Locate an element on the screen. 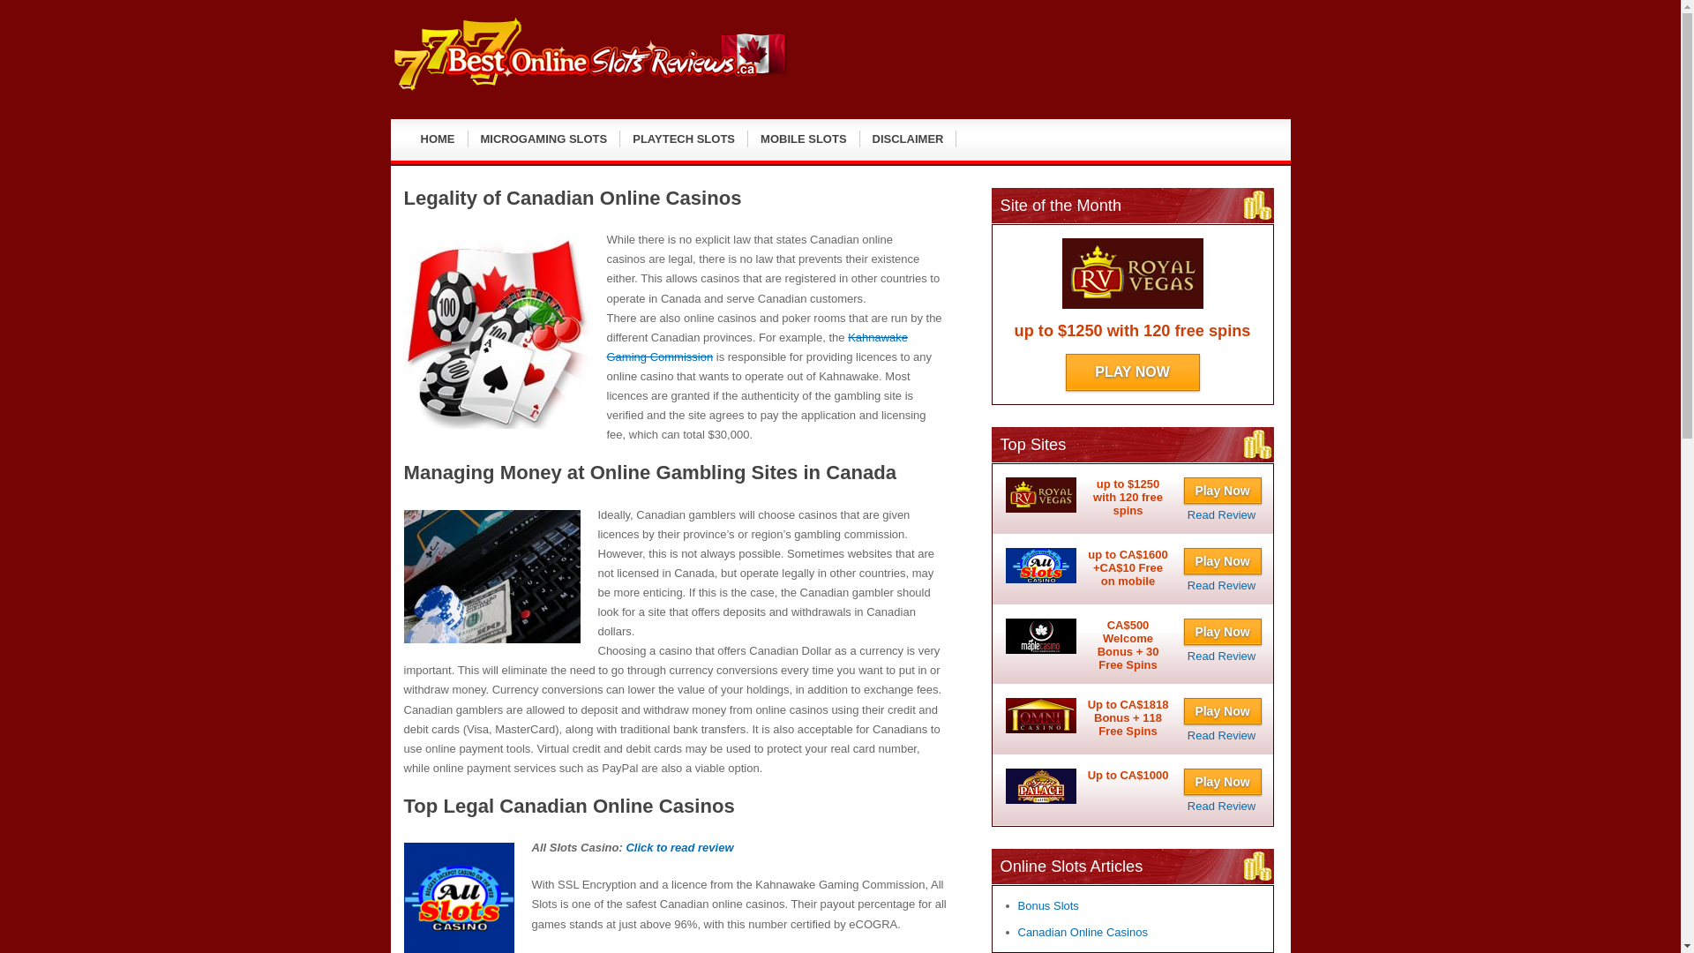 The image size is (1694, 953). Play Now is located at coordinates (1223, 561).